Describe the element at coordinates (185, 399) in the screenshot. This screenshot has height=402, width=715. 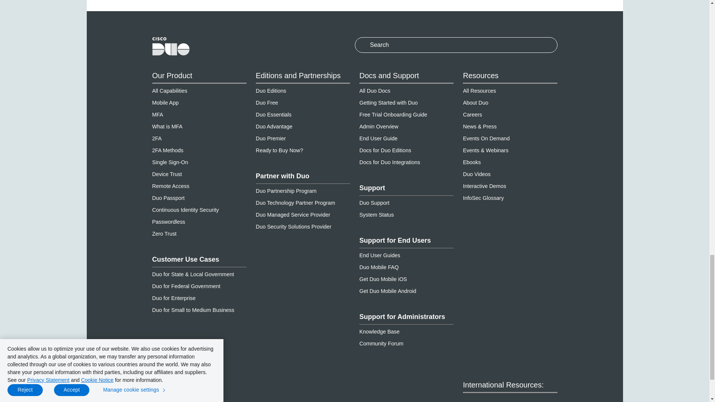
I see `Duo Security on X` at that location.